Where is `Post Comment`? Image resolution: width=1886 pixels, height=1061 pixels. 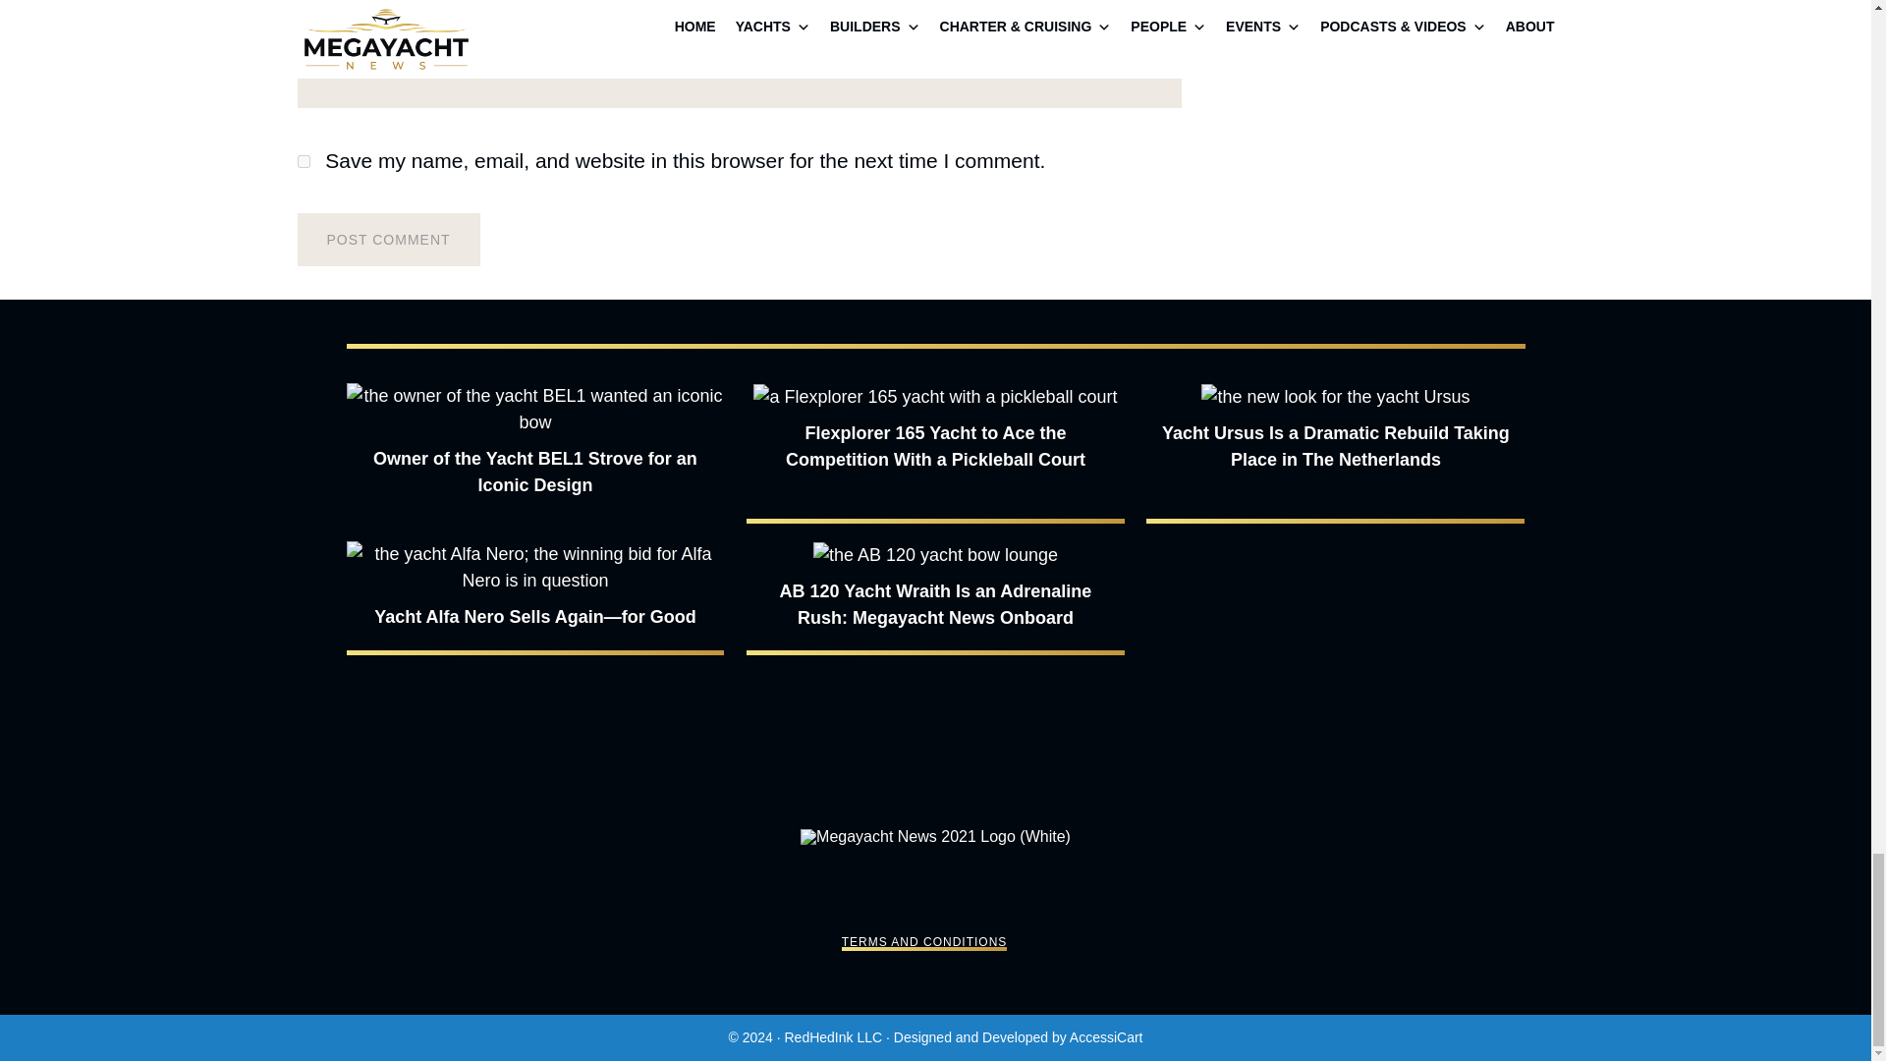
Post Comment is located at coordinates (387, 240).